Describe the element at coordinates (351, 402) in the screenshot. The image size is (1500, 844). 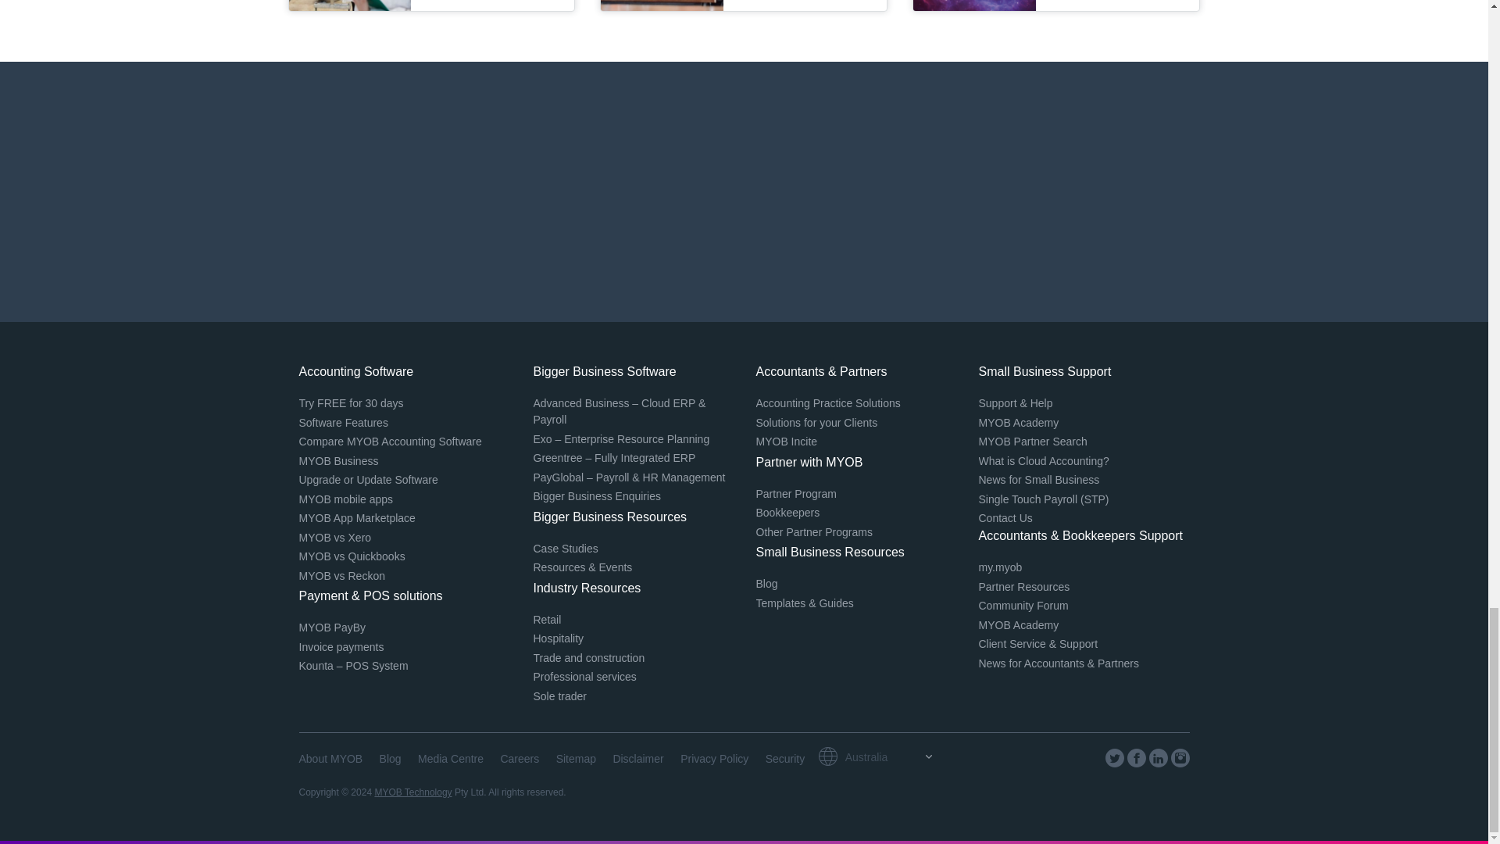
I see `Try FREE for 30 days` at that location.